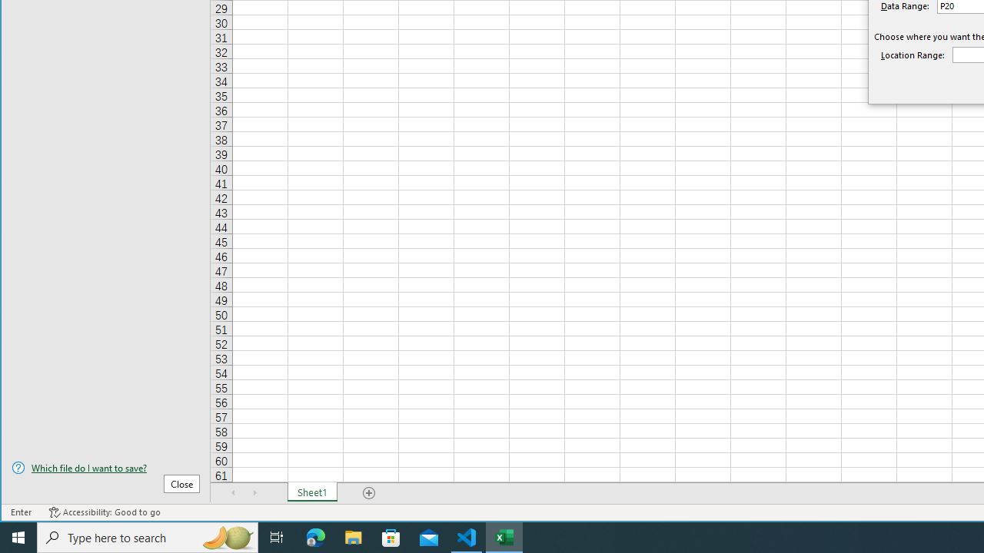  What do you see at coordinates (105, 512) in the screenshot?
I see `Accessibility Checker Accessibility: Good to go` at bounding box center [105, 512].